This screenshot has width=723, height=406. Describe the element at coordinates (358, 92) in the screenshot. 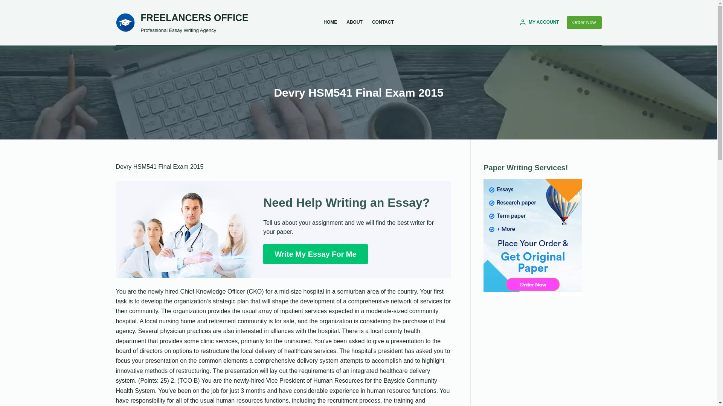

I see `Devry HSM541 Final Exam 2015` at that location.